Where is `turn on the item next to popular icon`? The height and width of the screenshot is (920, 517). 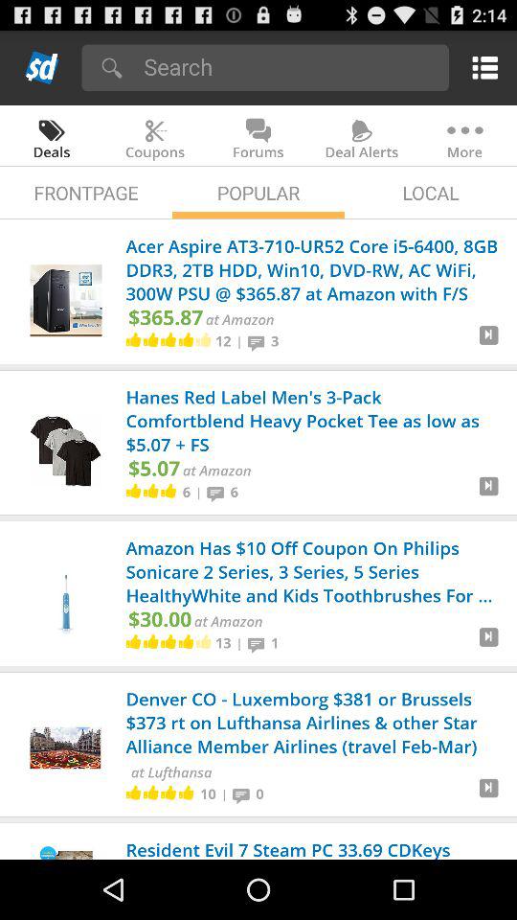
turn on the item next to popular icon is located at coordinates (86, 192).